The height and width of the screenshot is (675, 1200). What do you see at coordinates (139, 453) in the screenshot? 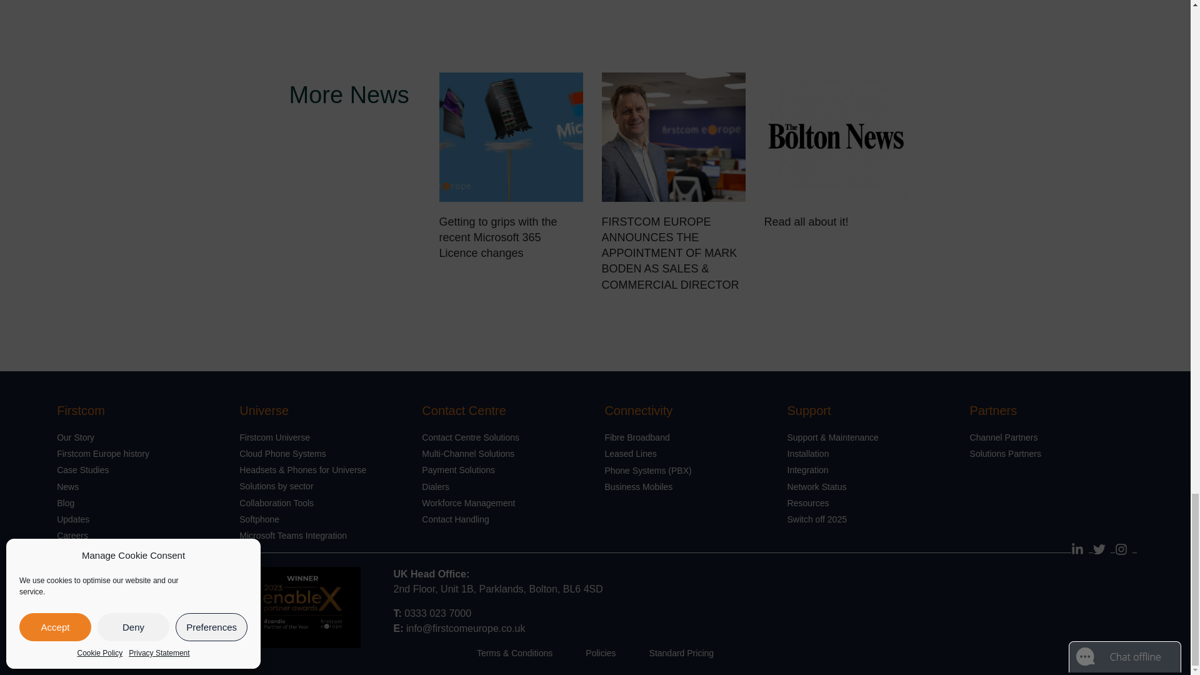
I see `How Firstcom has grown since 2003` at bounding box center [139, 453].